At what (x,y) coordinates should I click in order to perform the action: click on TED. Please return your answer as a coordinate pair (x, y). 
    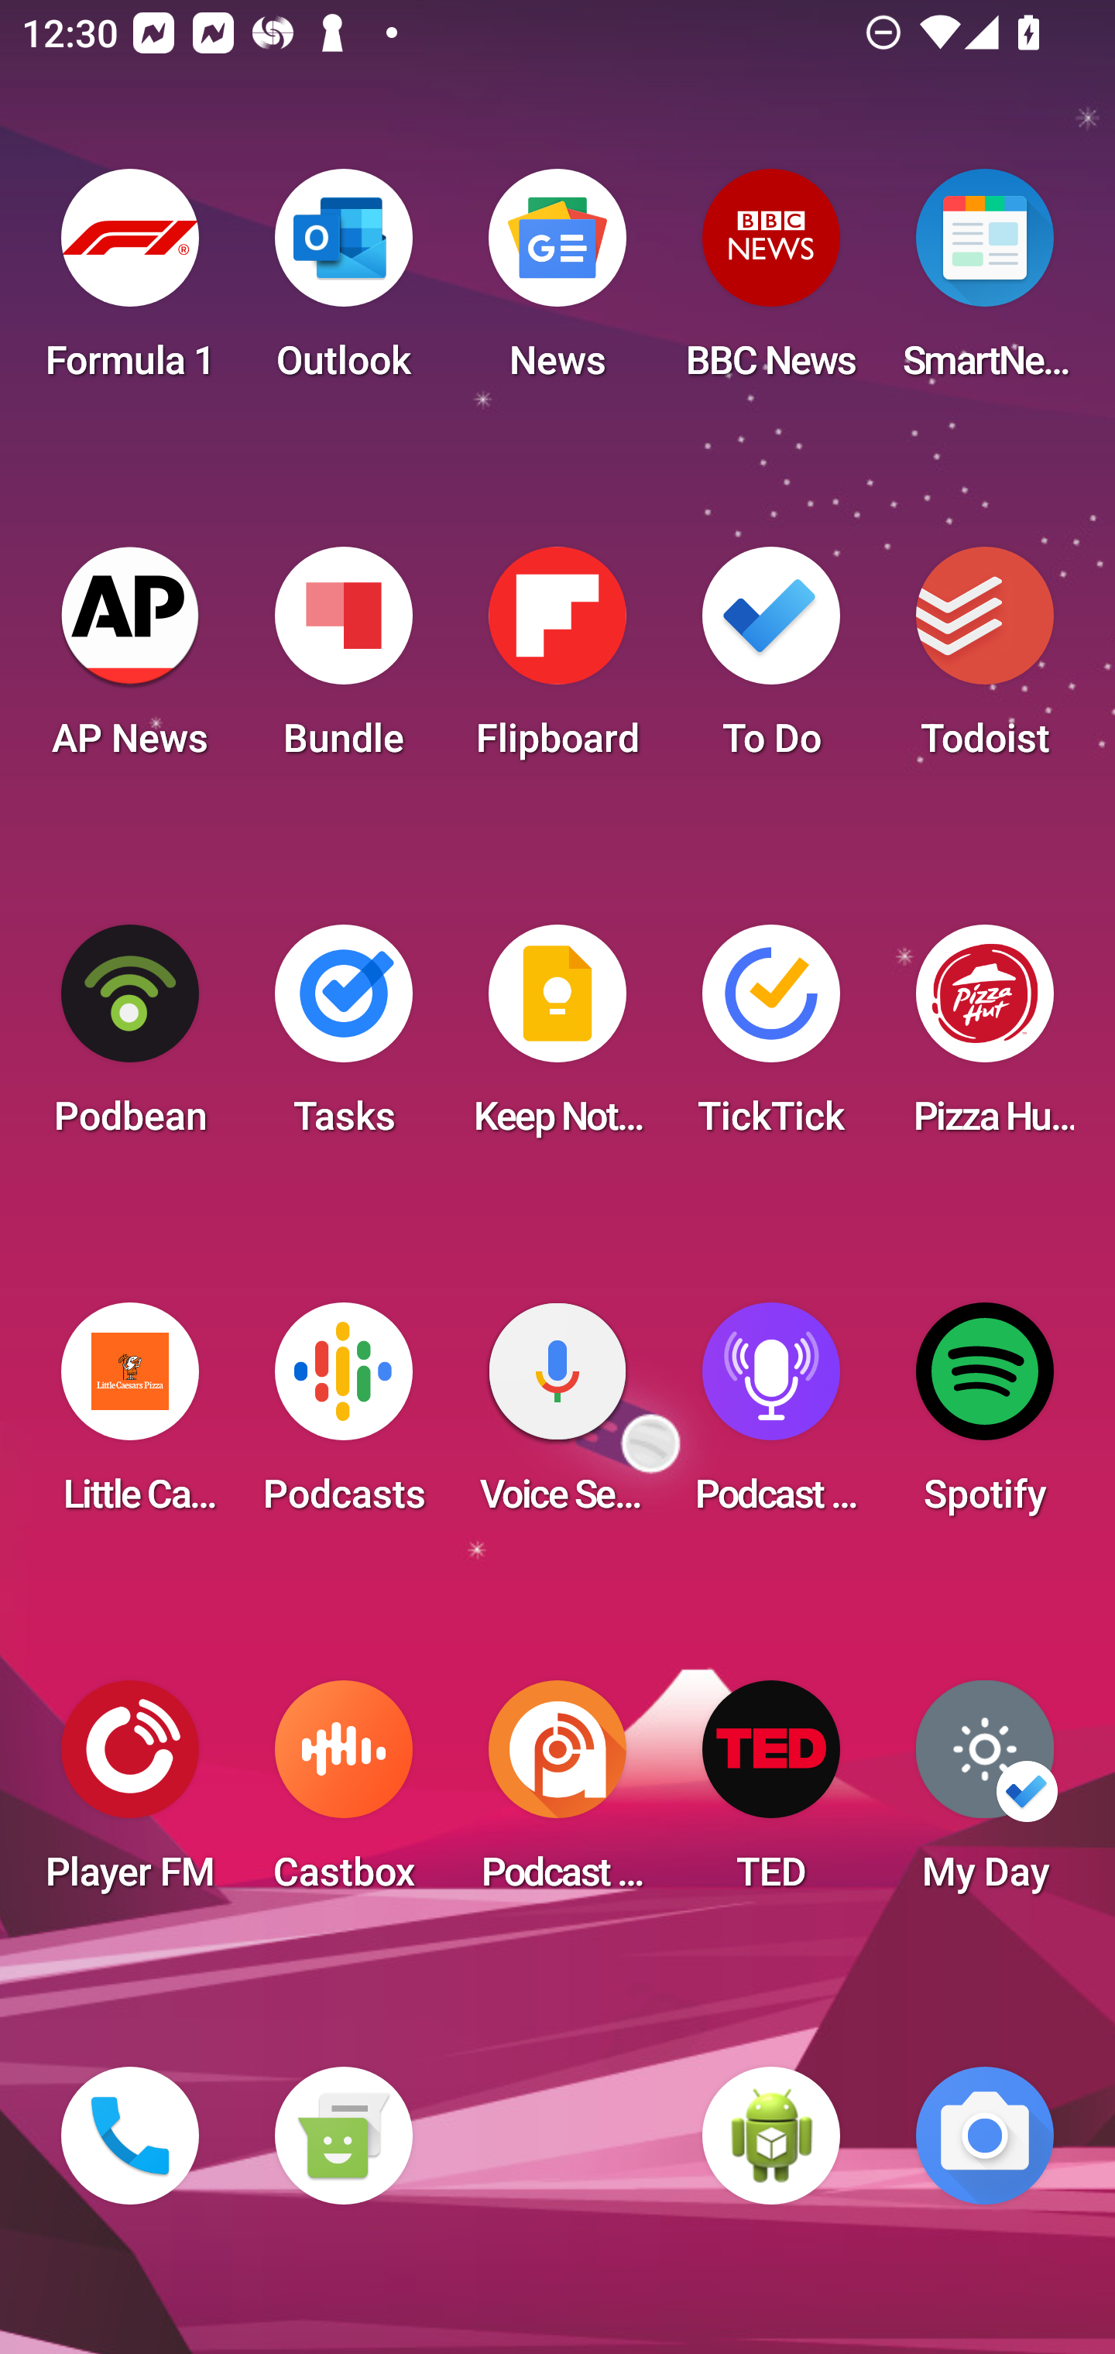
    Looking at the image, I should click on (771, 1795).